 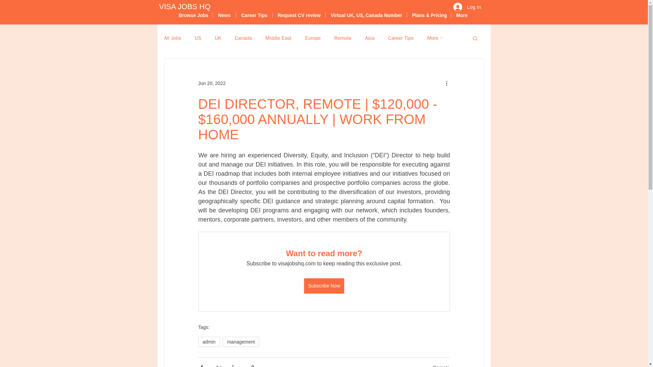 I want to click on UK, so click(x=218, y=37).